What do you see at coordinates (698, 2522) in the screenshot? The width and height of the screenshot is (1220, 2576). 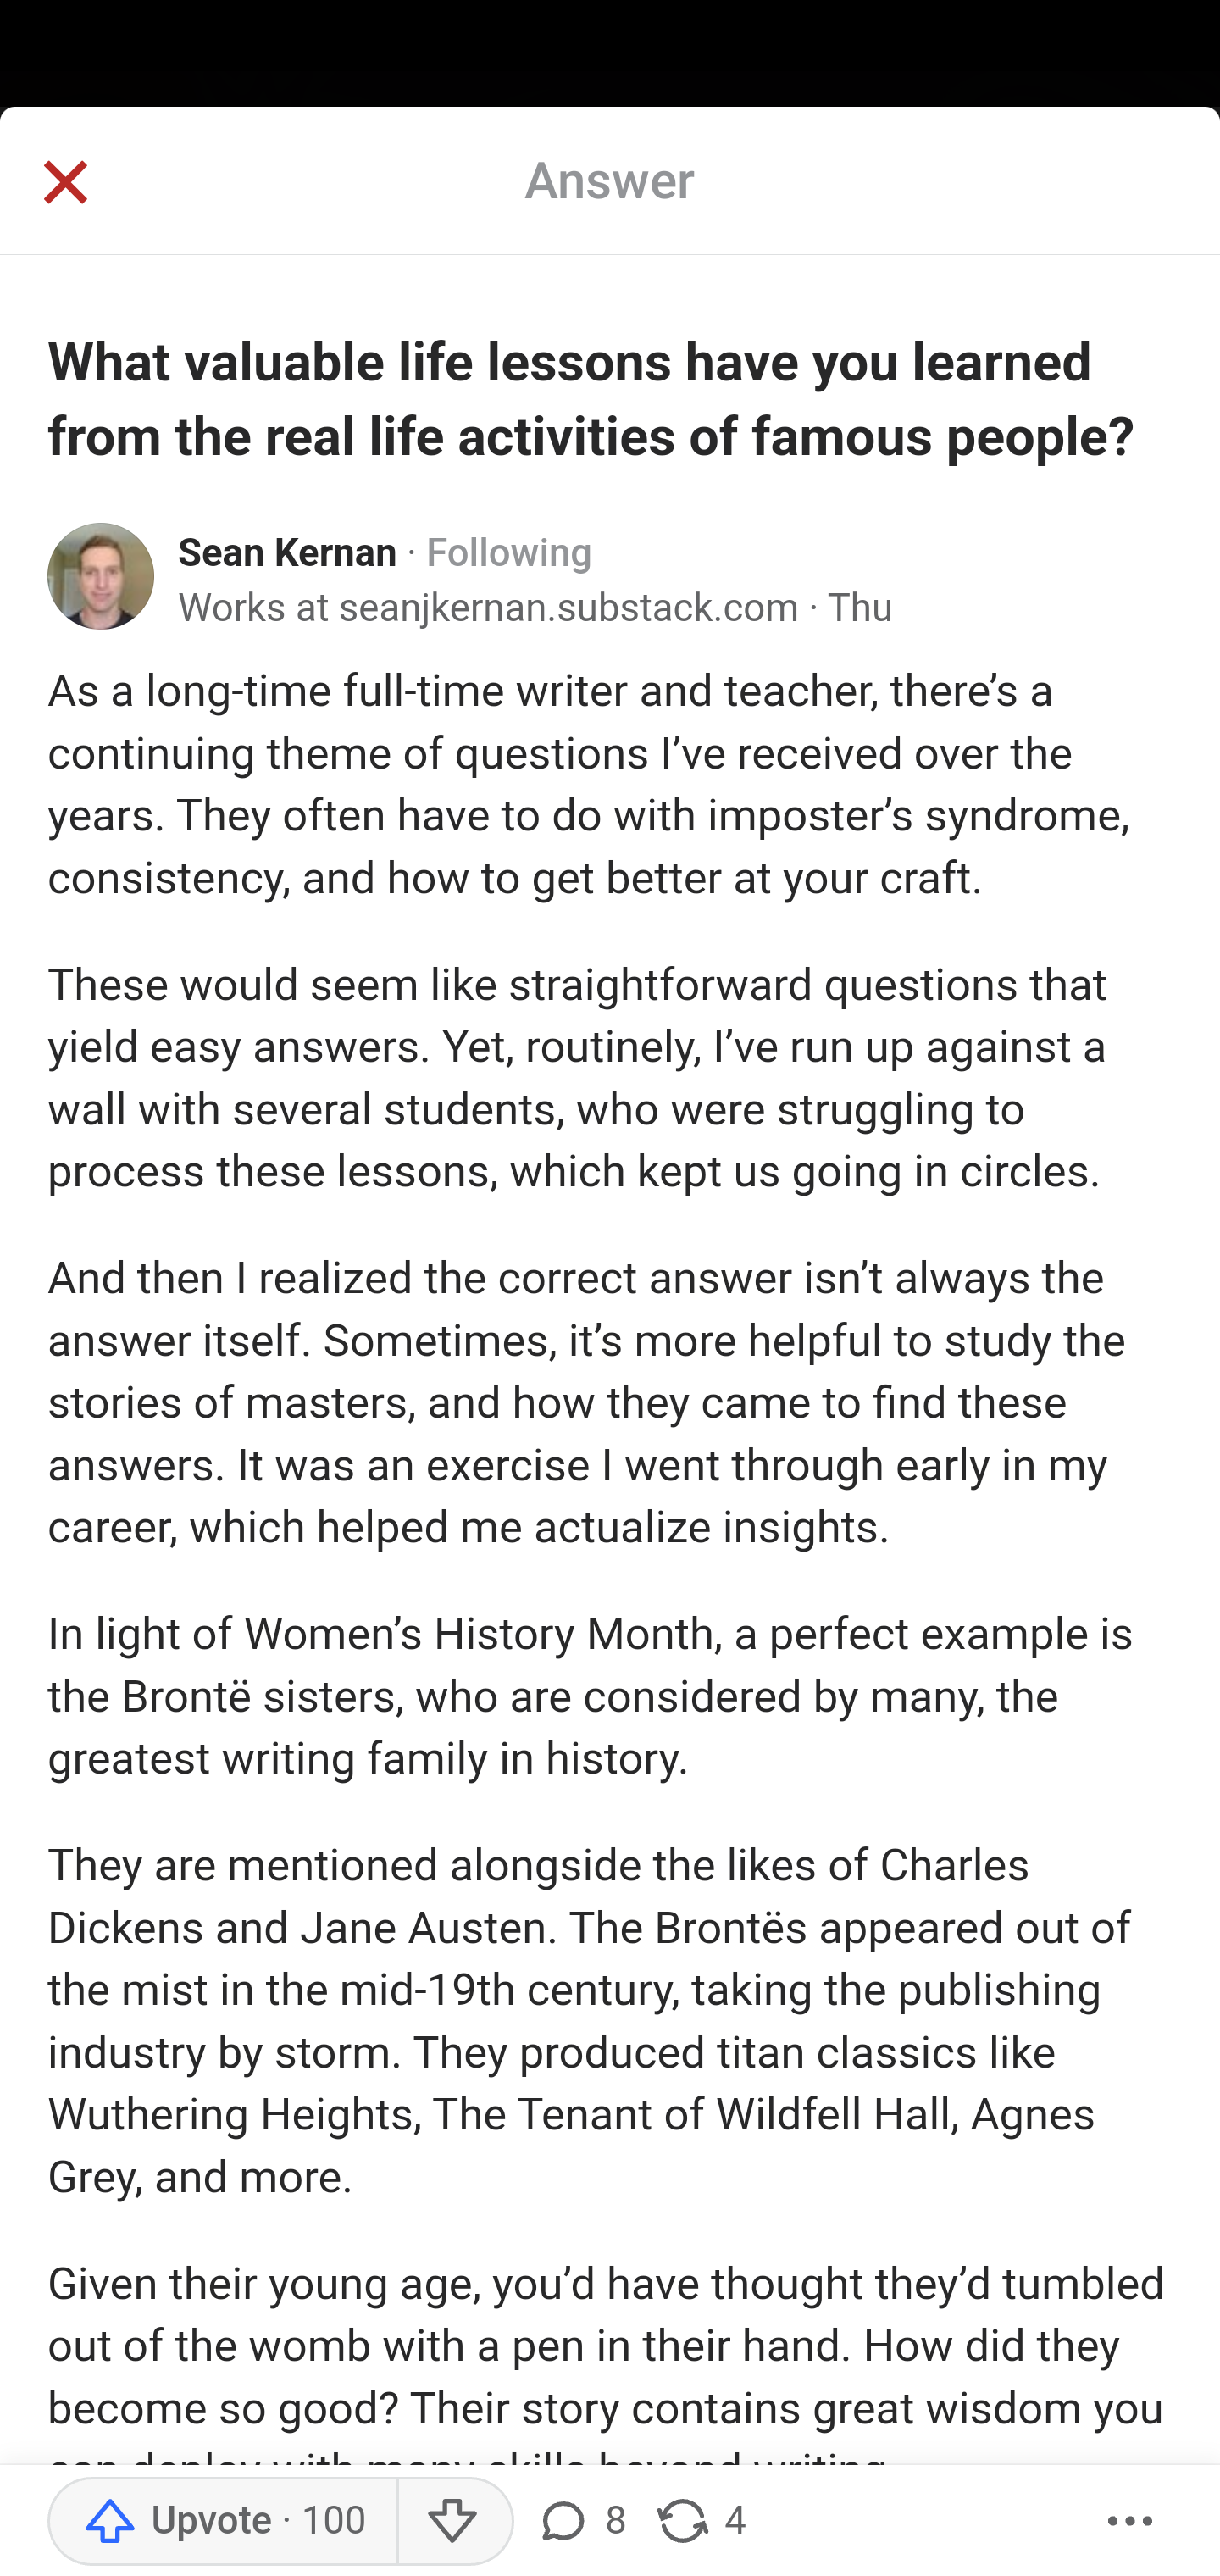 I see `4 shares` at bounding box center [698, 2522].